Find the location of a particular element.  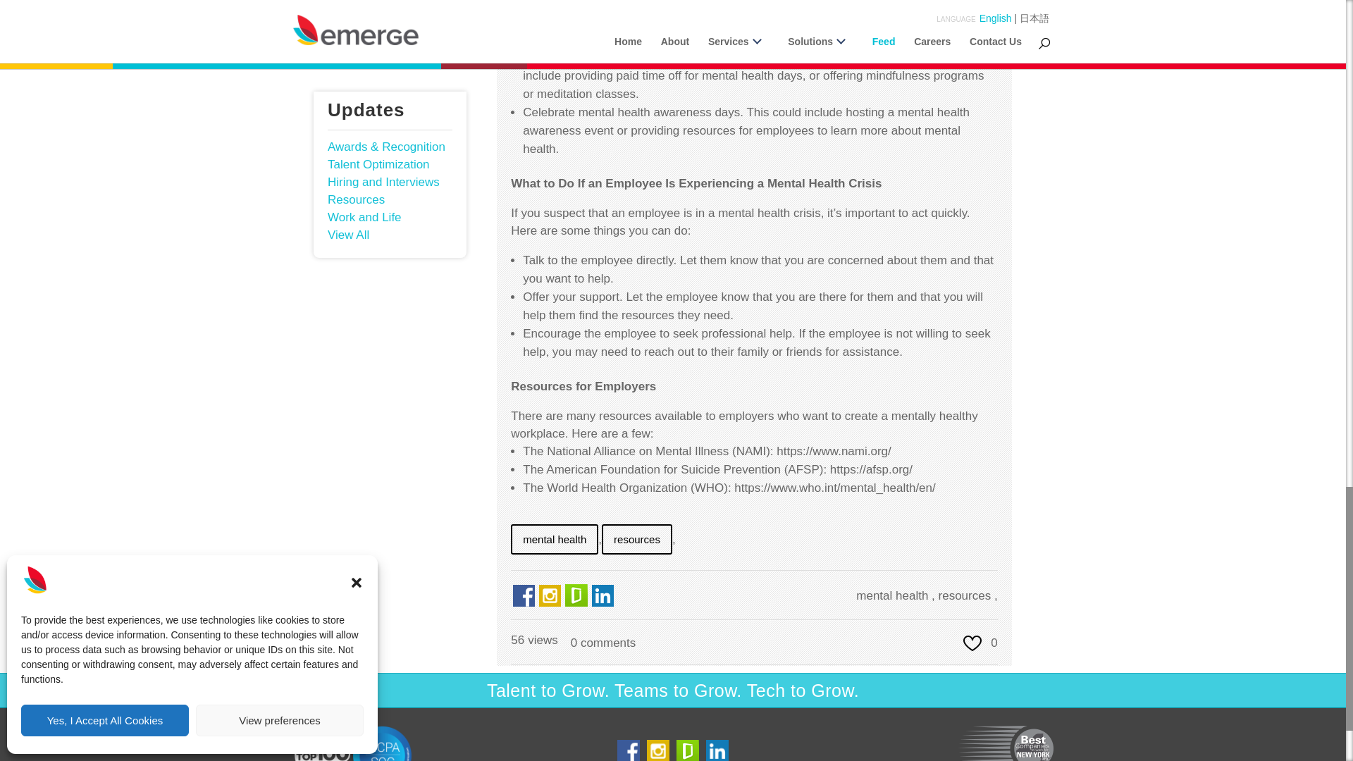

Glassdoor is located at coordinates (688, 750).